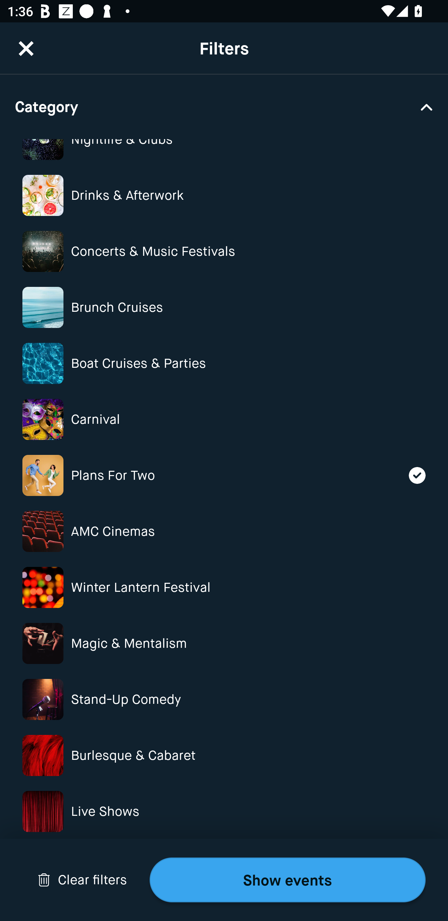 Image resolution: width=448 pixels, height=921 pixels. I want to click on Category Image Carnival, so click(224, 419).